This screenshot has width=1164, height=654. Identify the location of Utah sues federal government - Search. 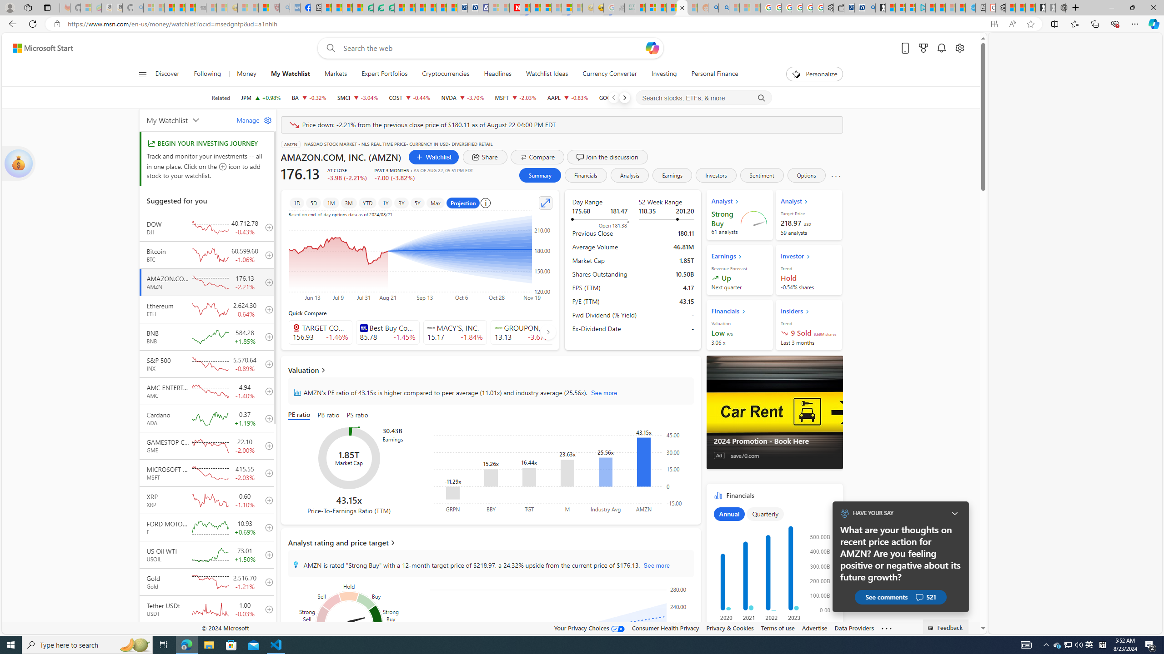
(724, 8).